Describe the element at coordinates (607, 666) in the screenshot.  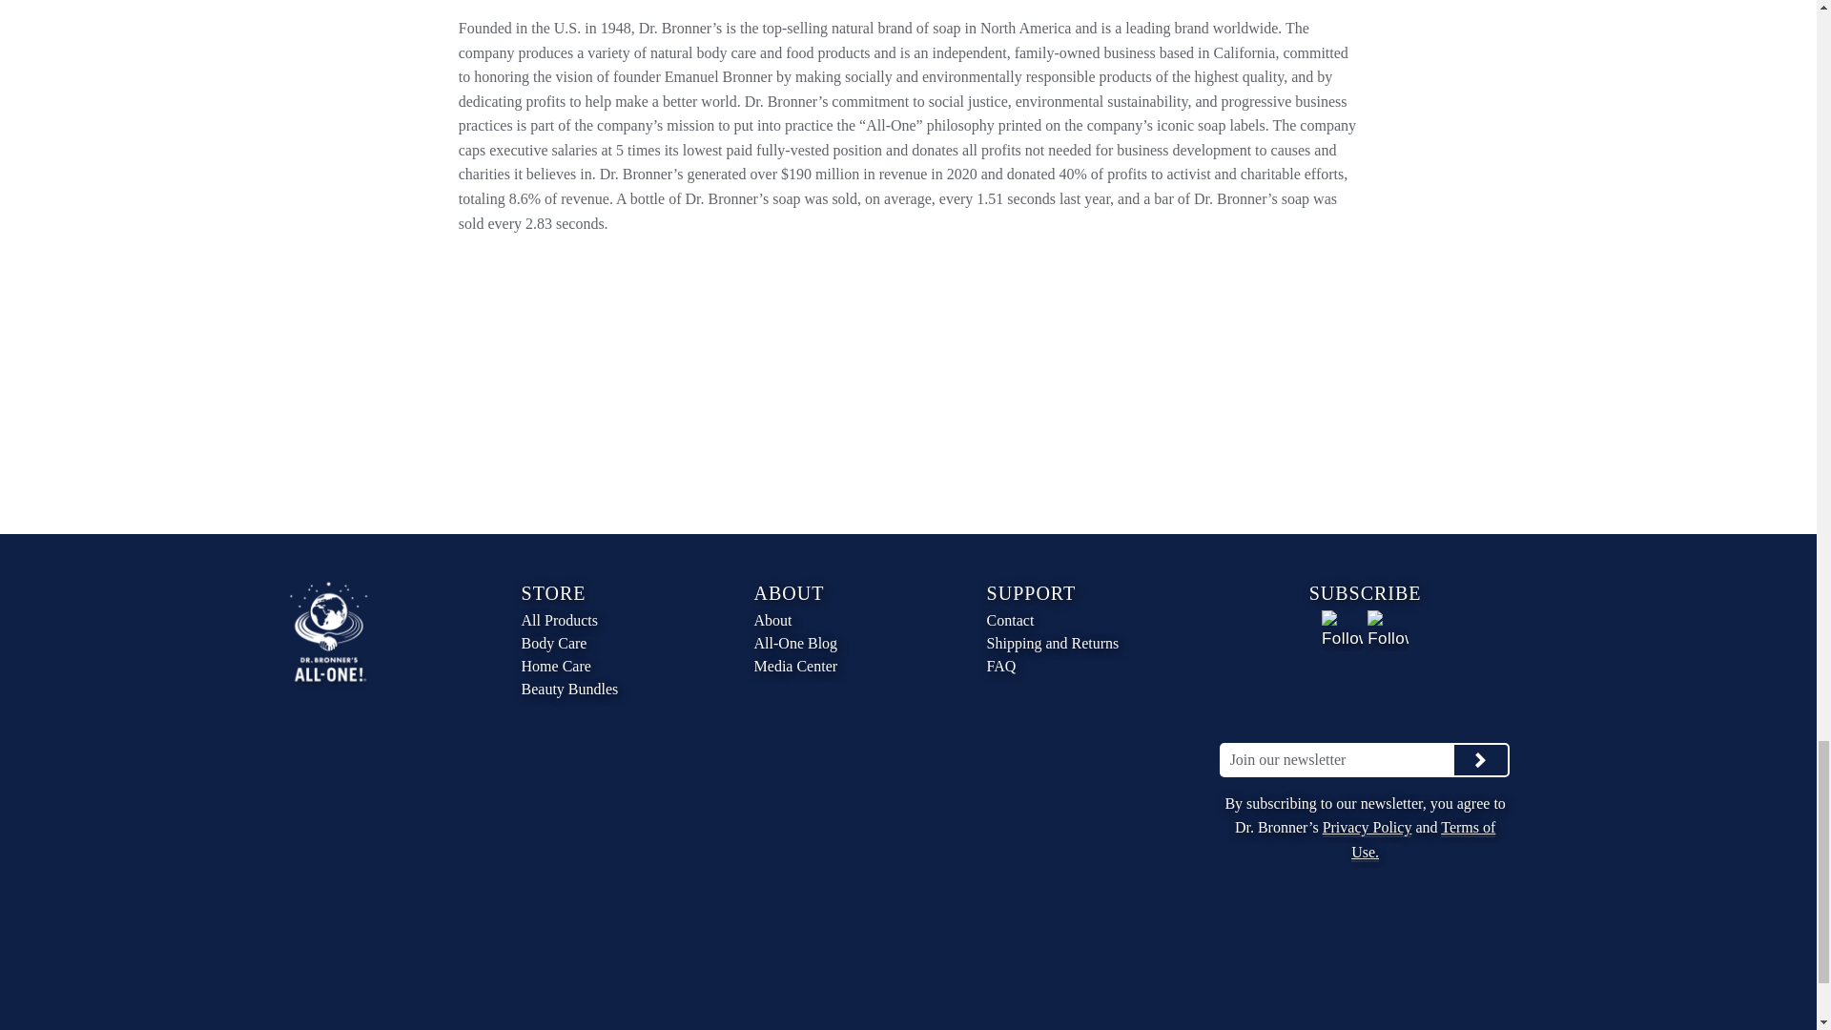
I see `Home Care` at that location.